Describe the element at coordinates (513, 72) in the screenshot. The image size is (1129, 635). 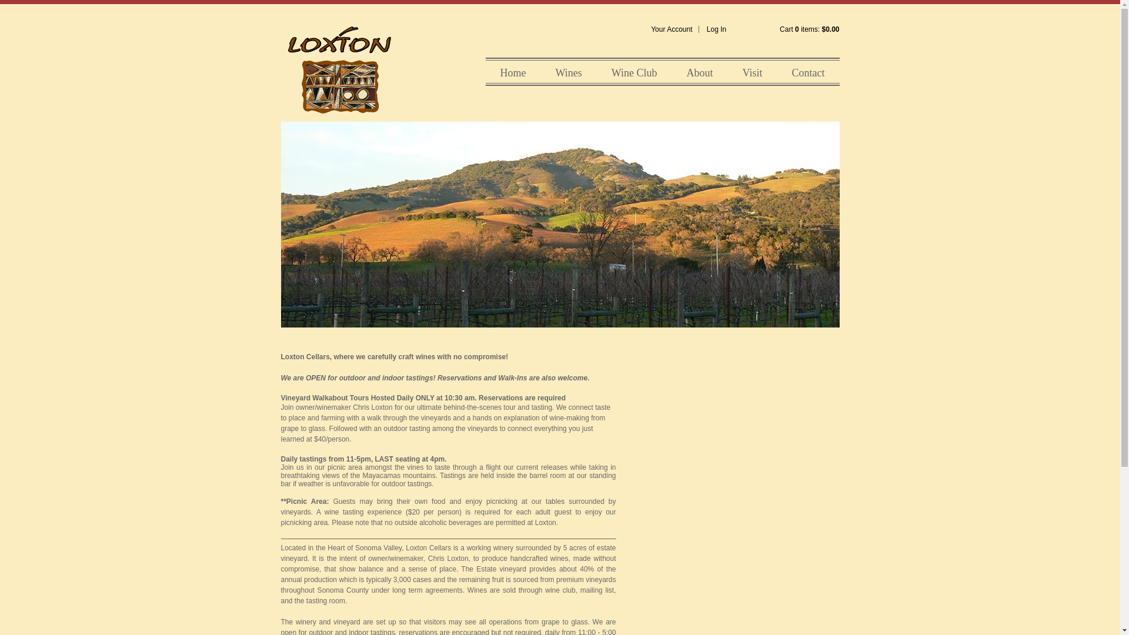
I see `Home` at that location.